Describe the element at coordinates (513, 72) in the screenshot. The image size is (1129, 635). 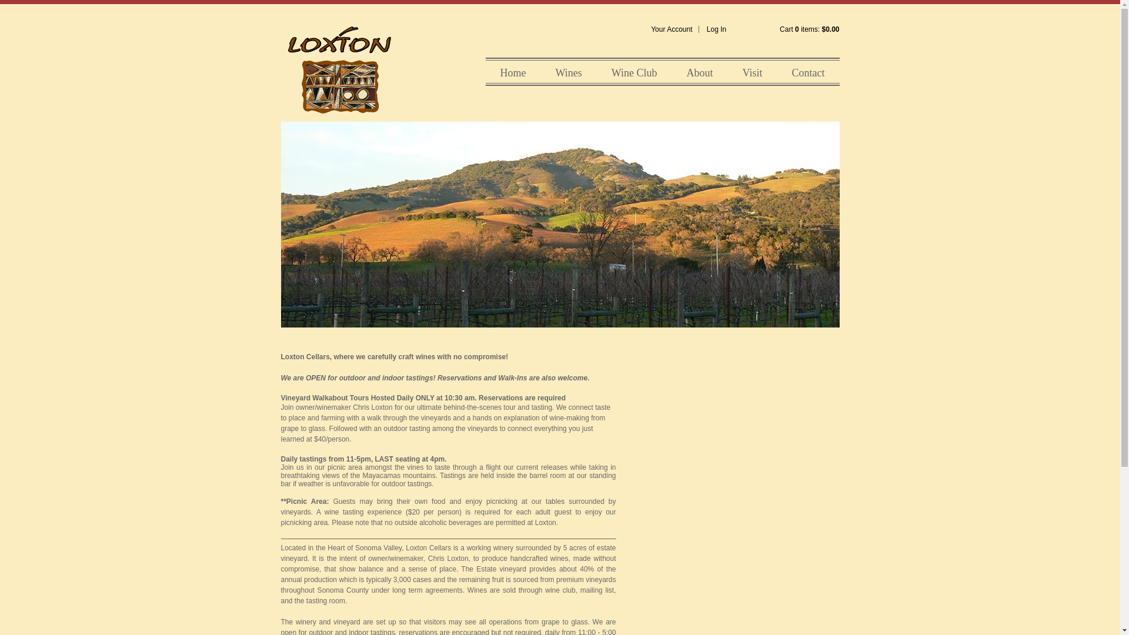
I see `Home` at that location.